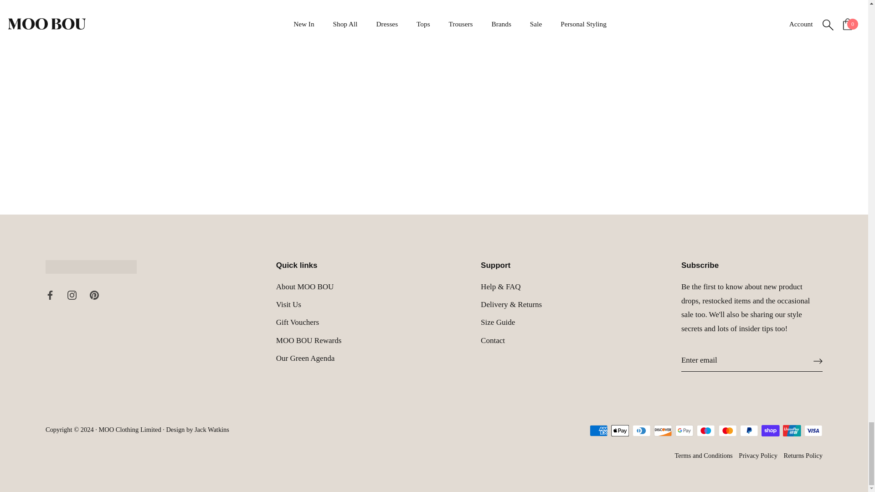 The width and height of the screenshot is (875, 492). Describe the element at coordinates (727, 430) in the screenshot. I see `Mastercard` at that location.